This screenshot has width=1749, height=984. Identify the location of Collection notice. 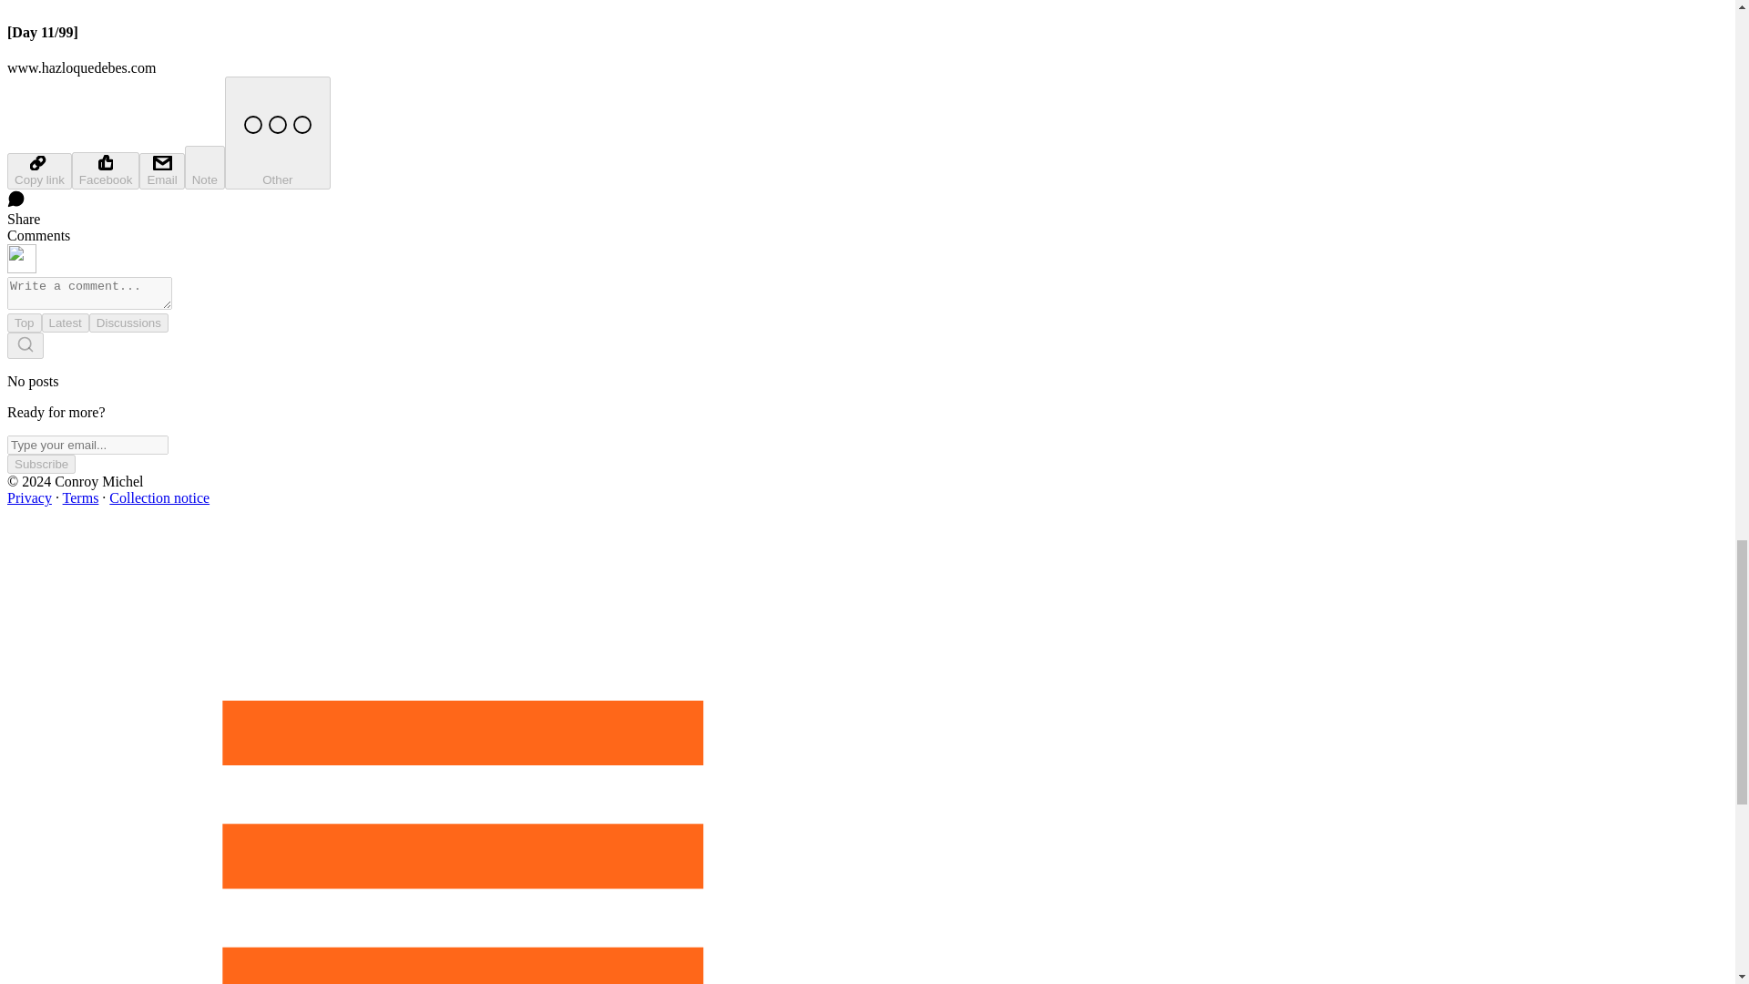
(159, 497).